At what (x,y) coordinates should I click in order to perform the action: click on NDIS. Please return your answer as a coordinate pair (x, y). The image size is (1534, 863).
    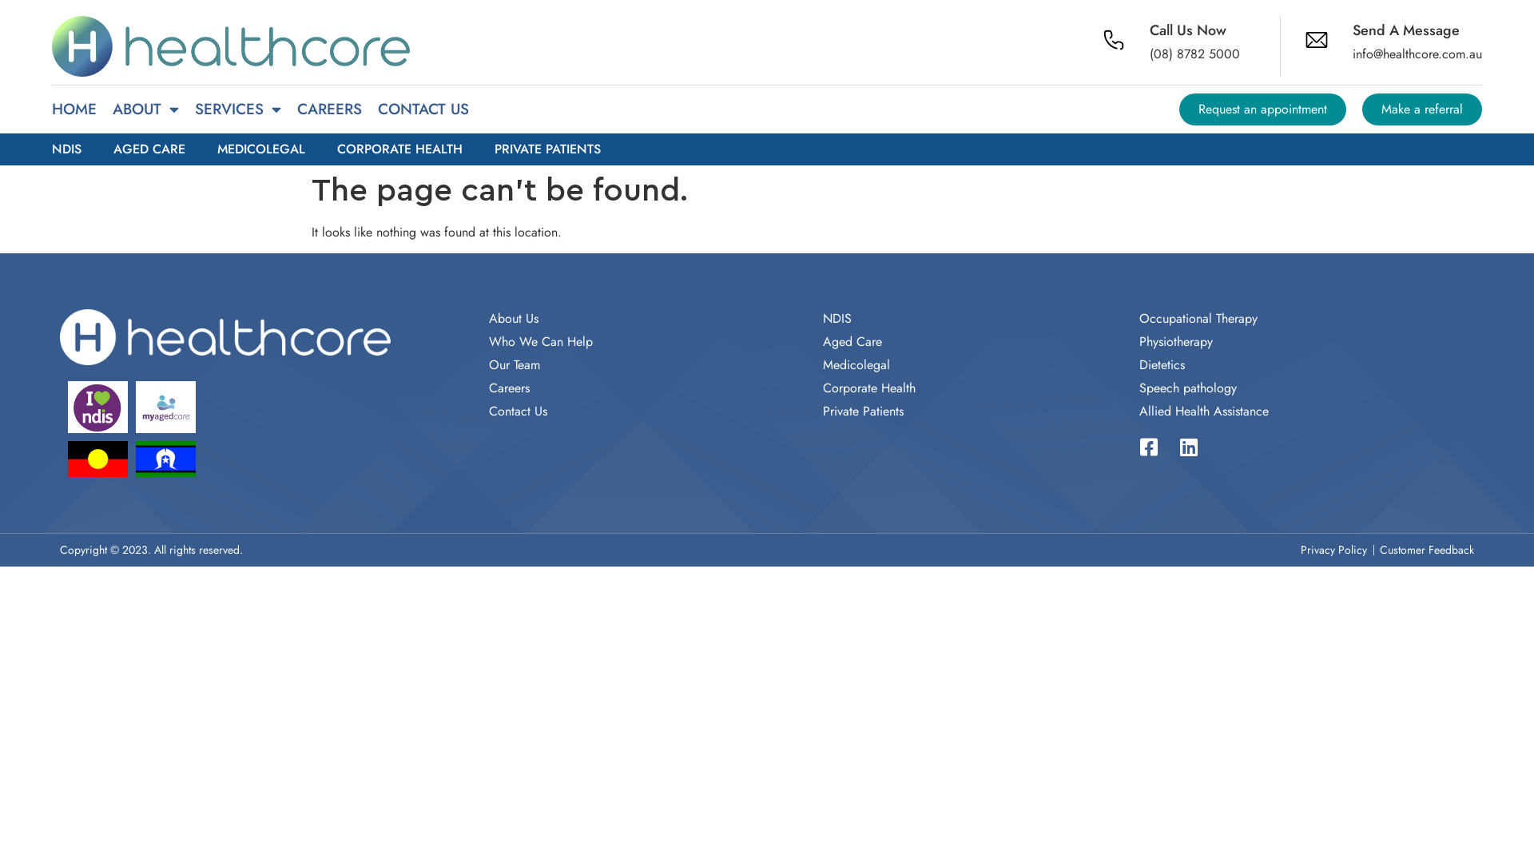
    Looking at the image, I should click on (67, 149).